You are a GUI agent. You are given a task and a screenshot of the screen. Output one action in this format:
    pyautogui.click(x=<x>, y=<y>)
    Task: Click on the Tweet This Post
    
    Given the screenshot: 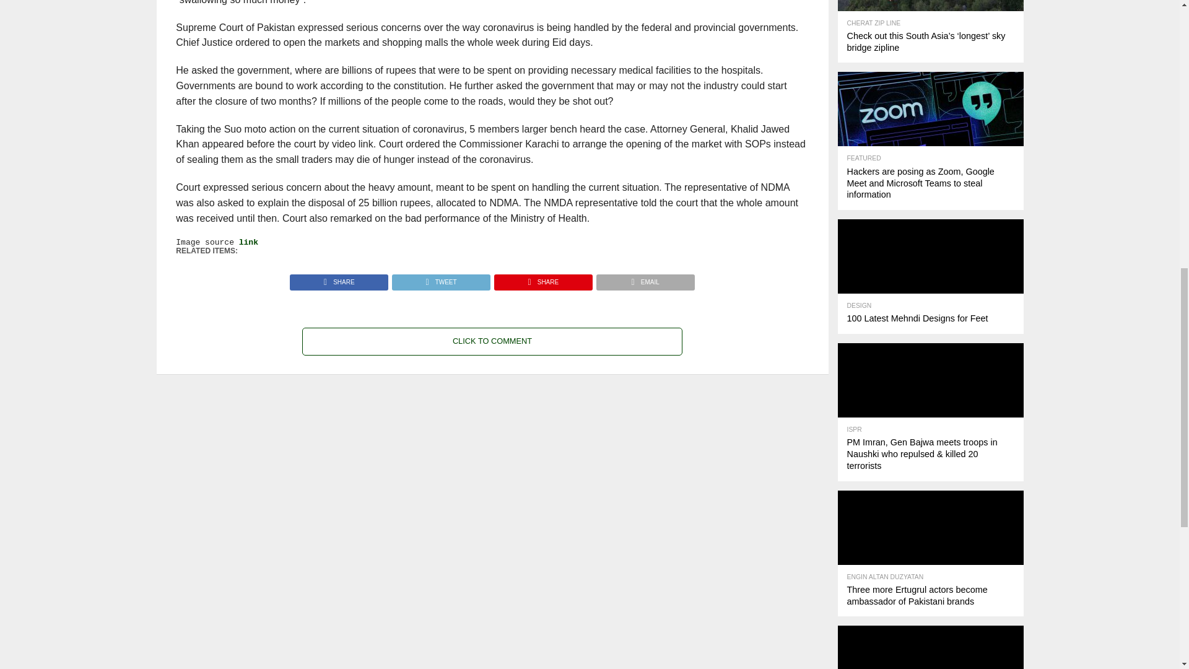 What is the action you would take?
    pyautogui.click(x=440, y=279)
    